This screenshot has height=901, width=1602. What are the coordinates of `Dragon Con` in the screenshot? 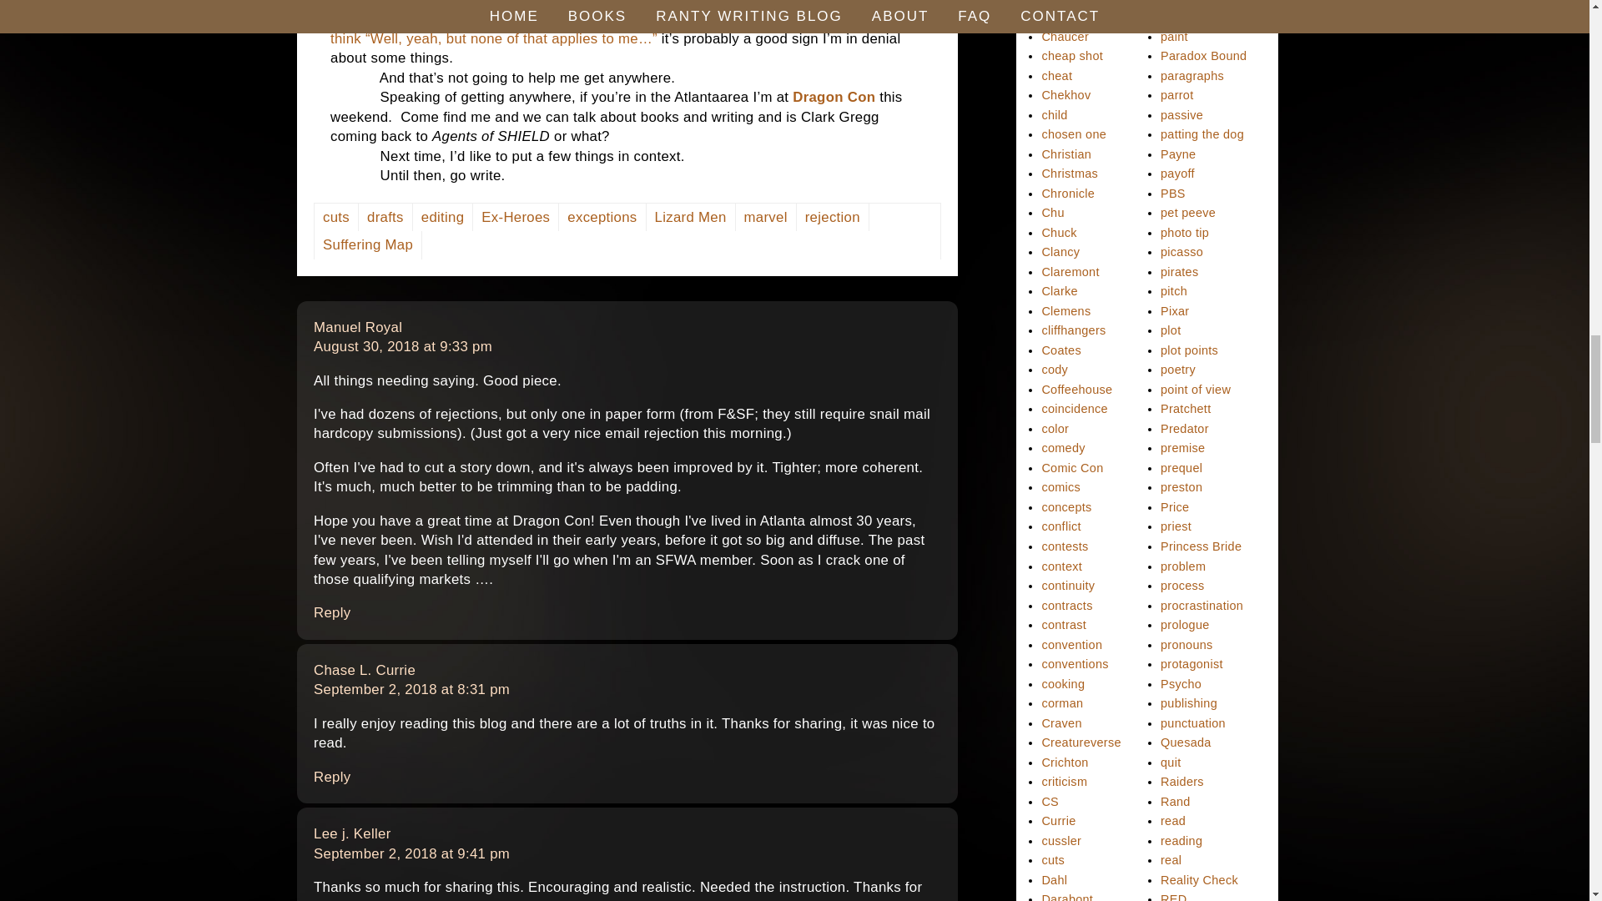 It's located at (516, 217).